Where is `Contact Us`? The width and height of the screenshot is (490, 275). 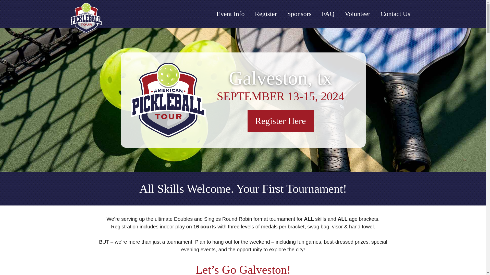
Contact Us is located at coordinates (395, 14).